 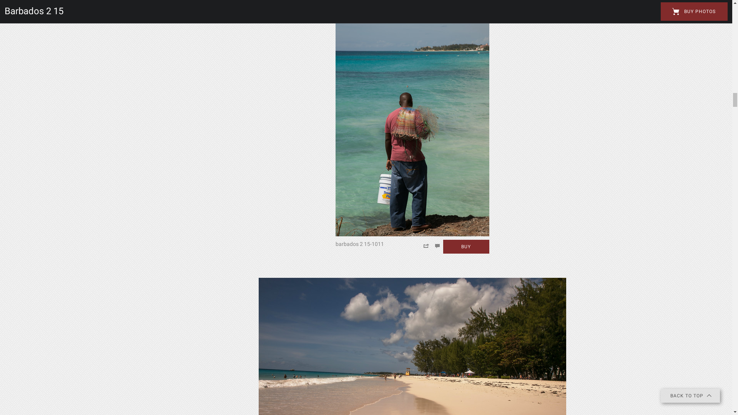 What do you see at coordinates (429, 182) in the screenshot?
I see `5` at bounding box center [429, 182].